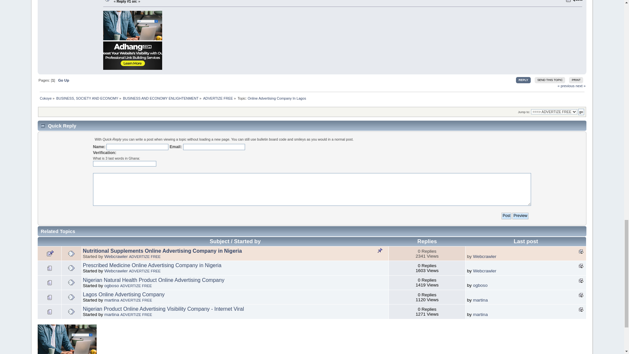  Describe the element at coordinates (111, 314) in the screenshot. I see `View the profile of martina` at that location.